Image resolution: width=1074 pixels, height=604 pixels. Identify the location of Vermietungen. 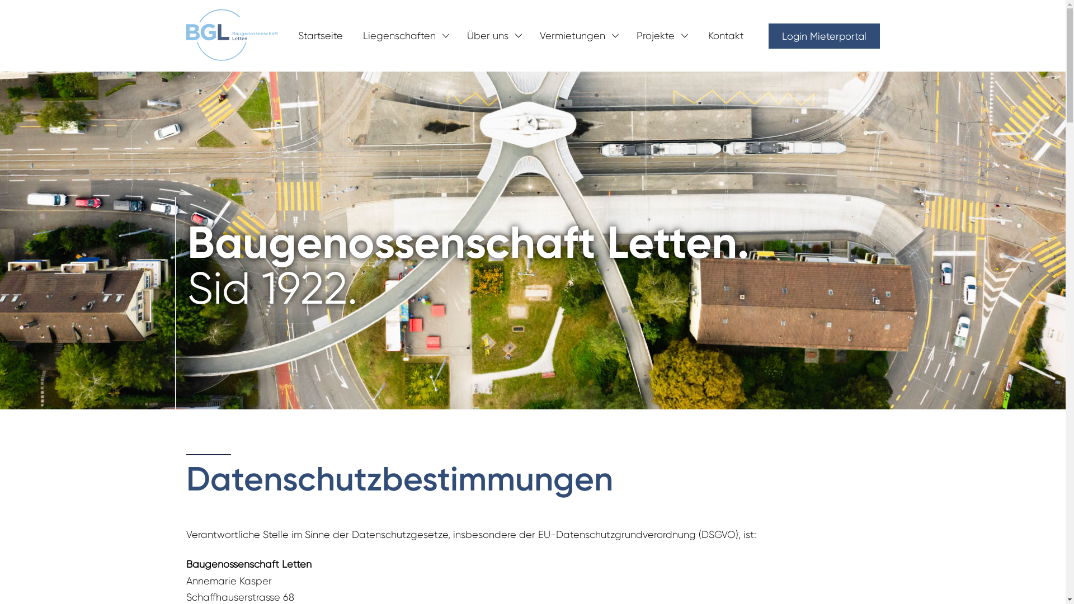
(572, 36).